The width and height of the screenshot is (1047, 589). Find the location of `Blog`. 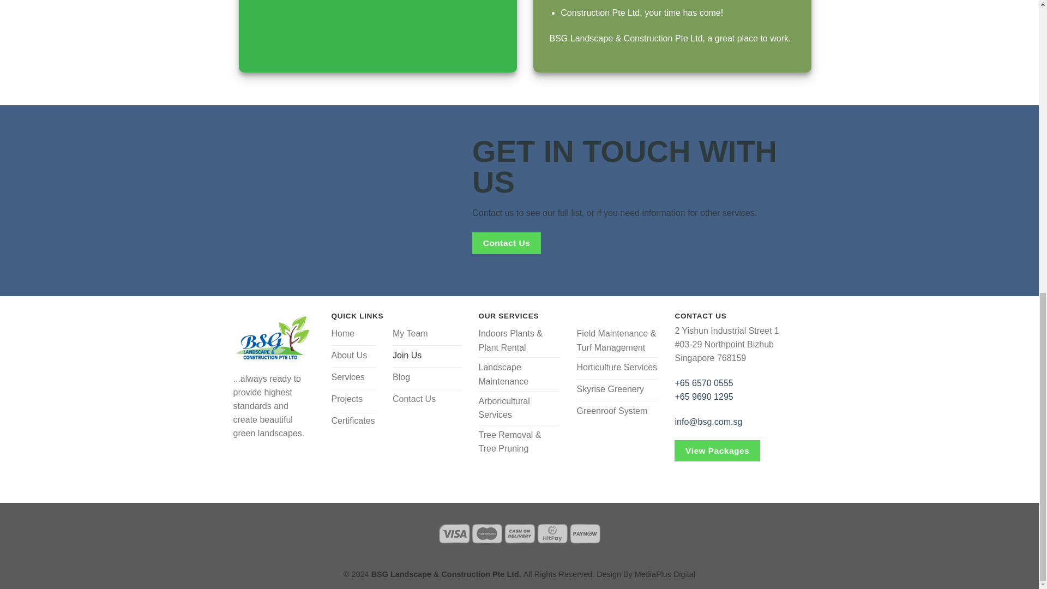

Blog is located at coordinates (427, 378).